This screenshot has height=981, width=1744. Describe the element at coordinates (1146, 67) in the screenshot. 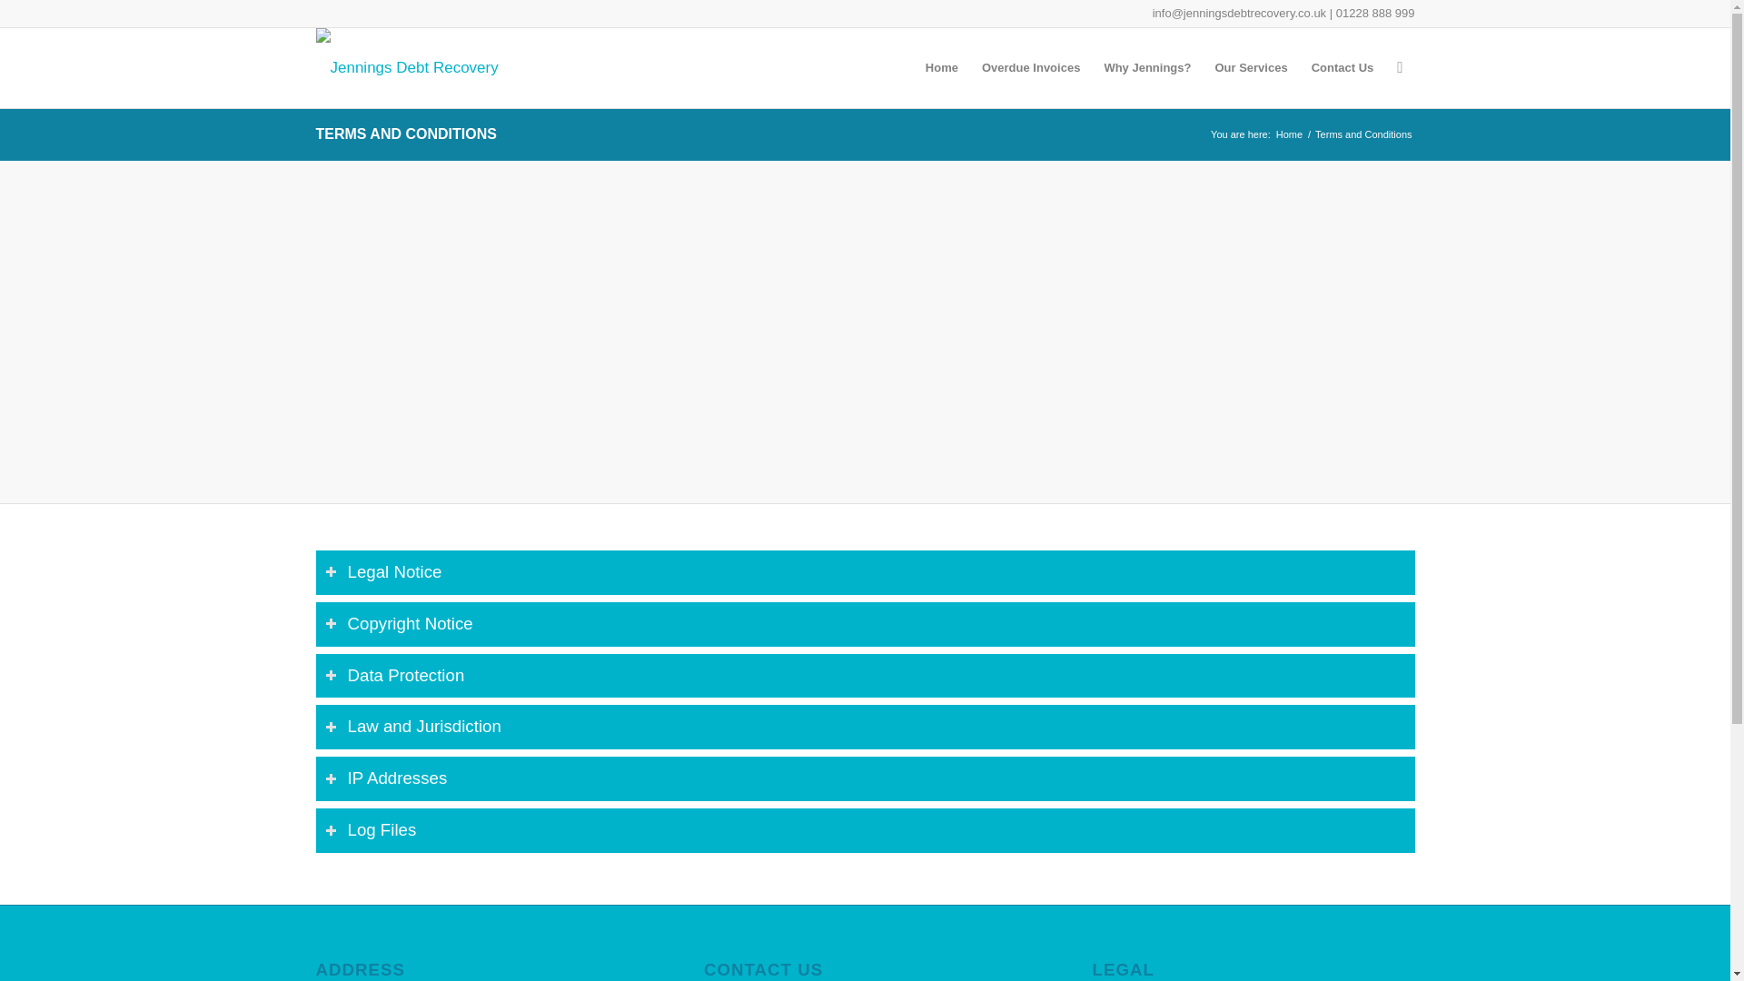

I see `Why Jennings?` at that location.